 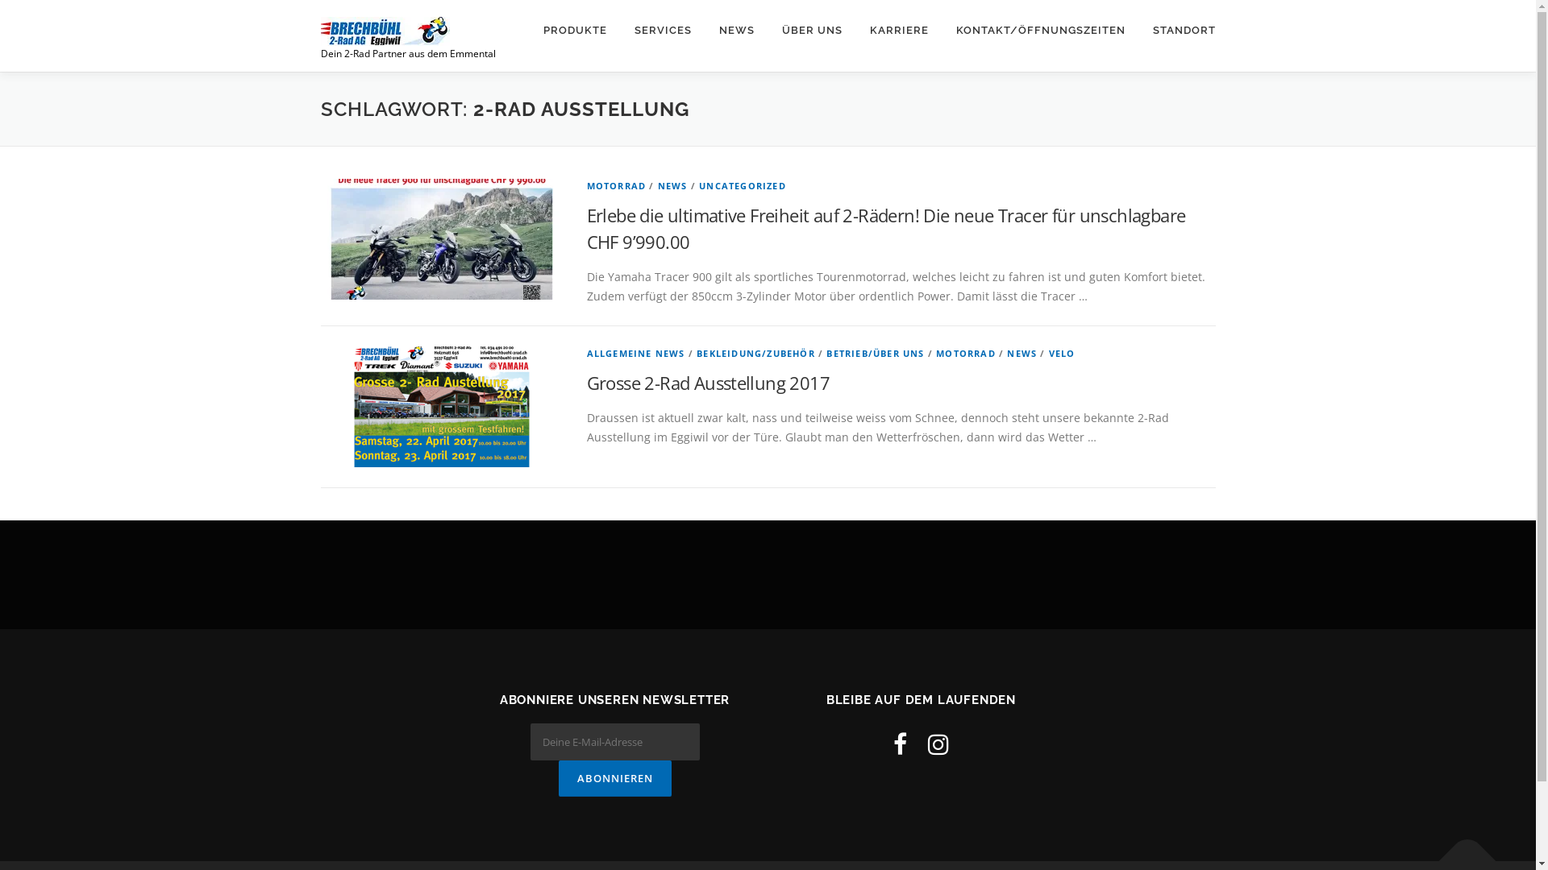 What do you see at coordinates (614, 778) in the screenshot?
I see `Abonnieren` at bounding box center [614, 778].